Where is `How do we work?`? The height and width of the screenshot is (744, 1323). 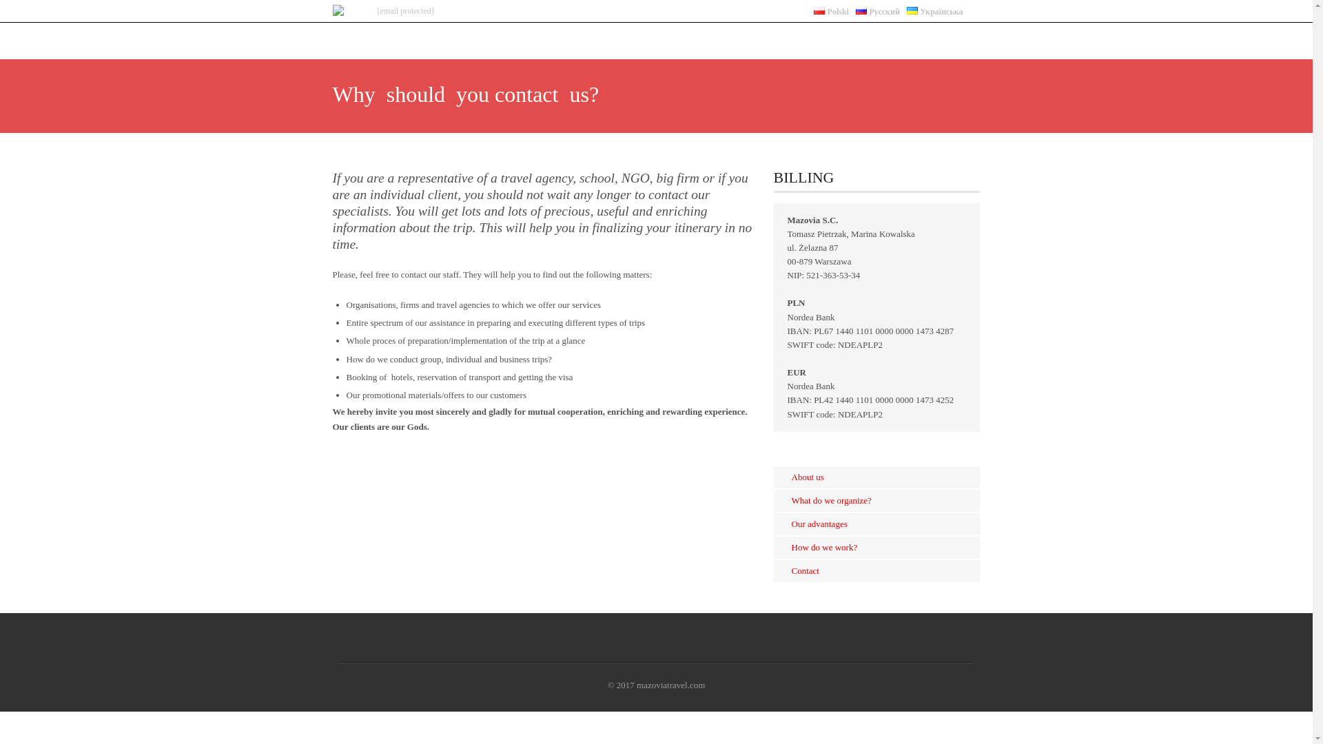
How do we work? is located at coordinates (824, 547).